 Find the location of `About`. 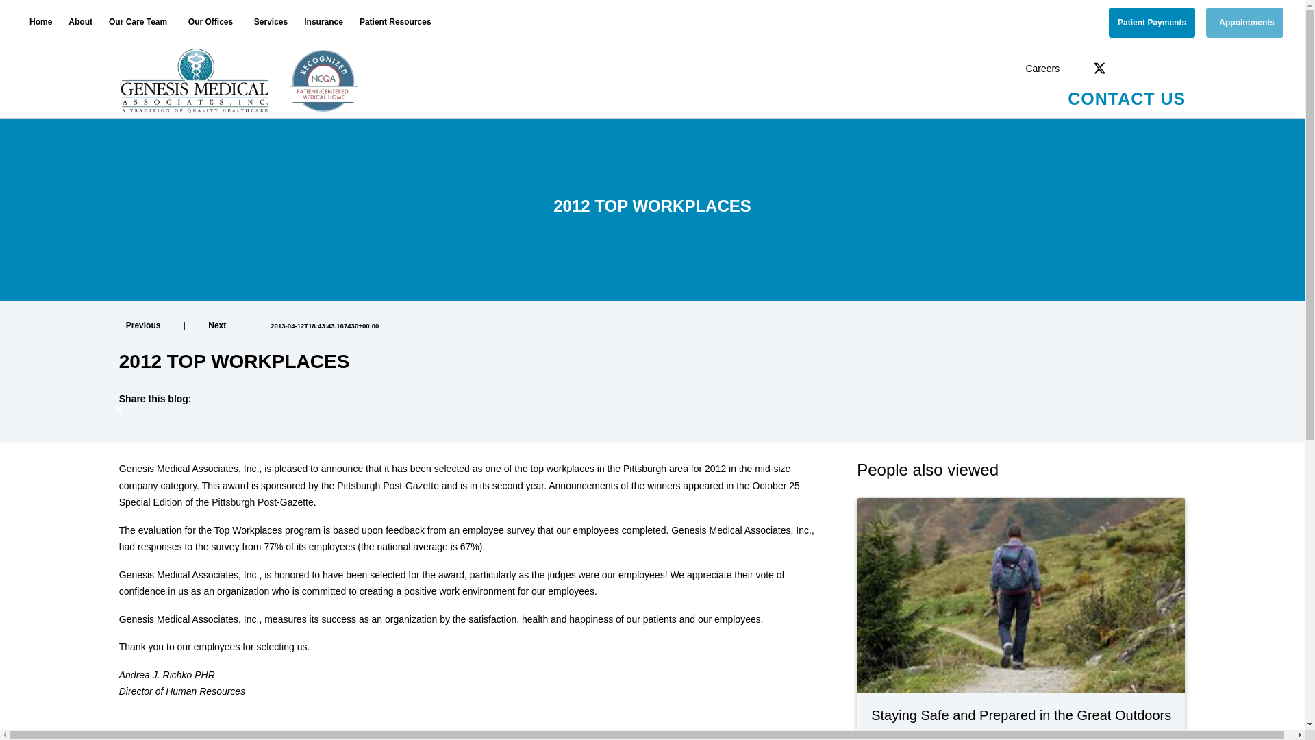

About is located at coordinates (81, 22).